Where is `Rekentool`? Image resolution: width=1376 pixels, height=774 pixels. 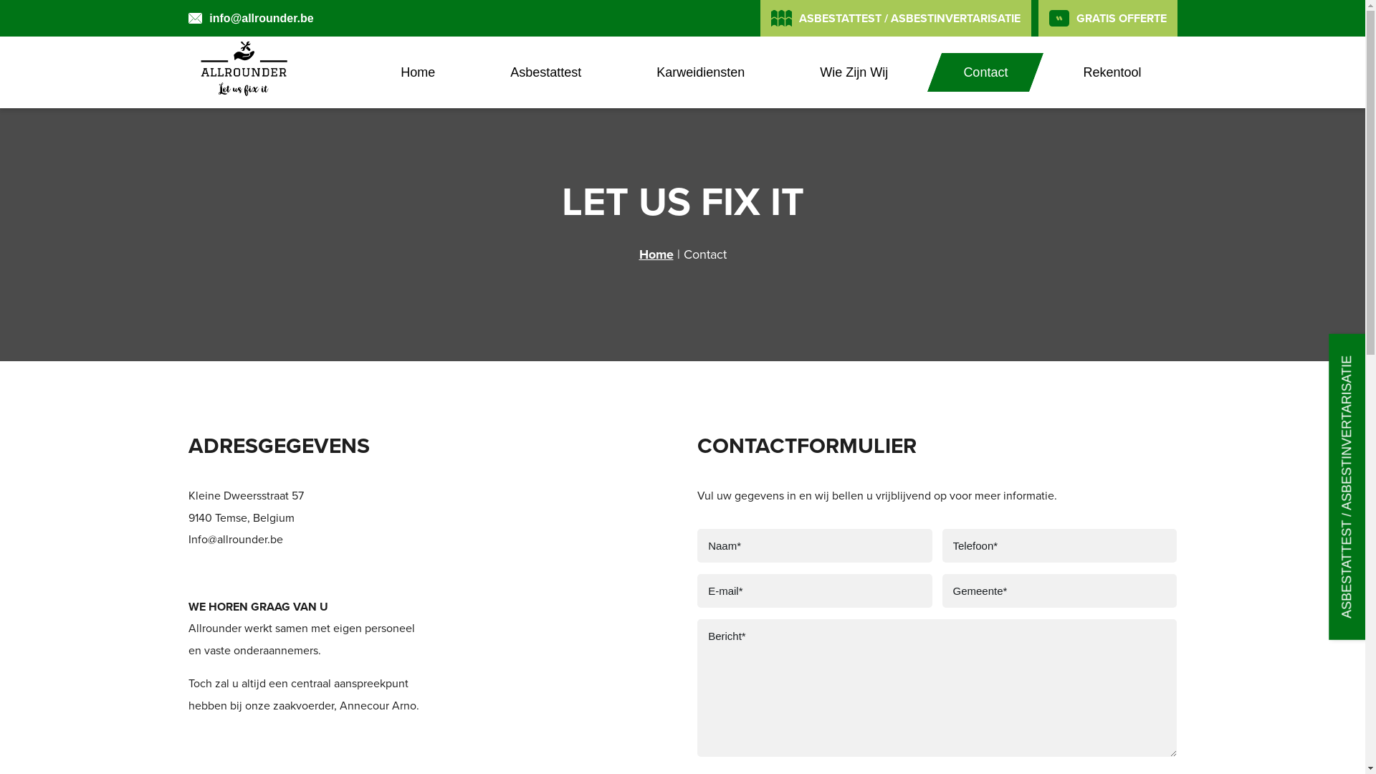 Rekentool is located at coordinates (1112, 72).